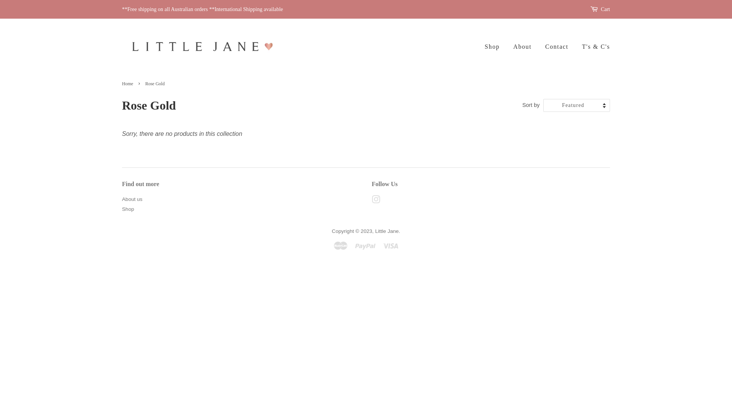 The image size is (732, 411). Describe the element at coordinates (557, 46) in the screenshot. I see `Contact` at that location.